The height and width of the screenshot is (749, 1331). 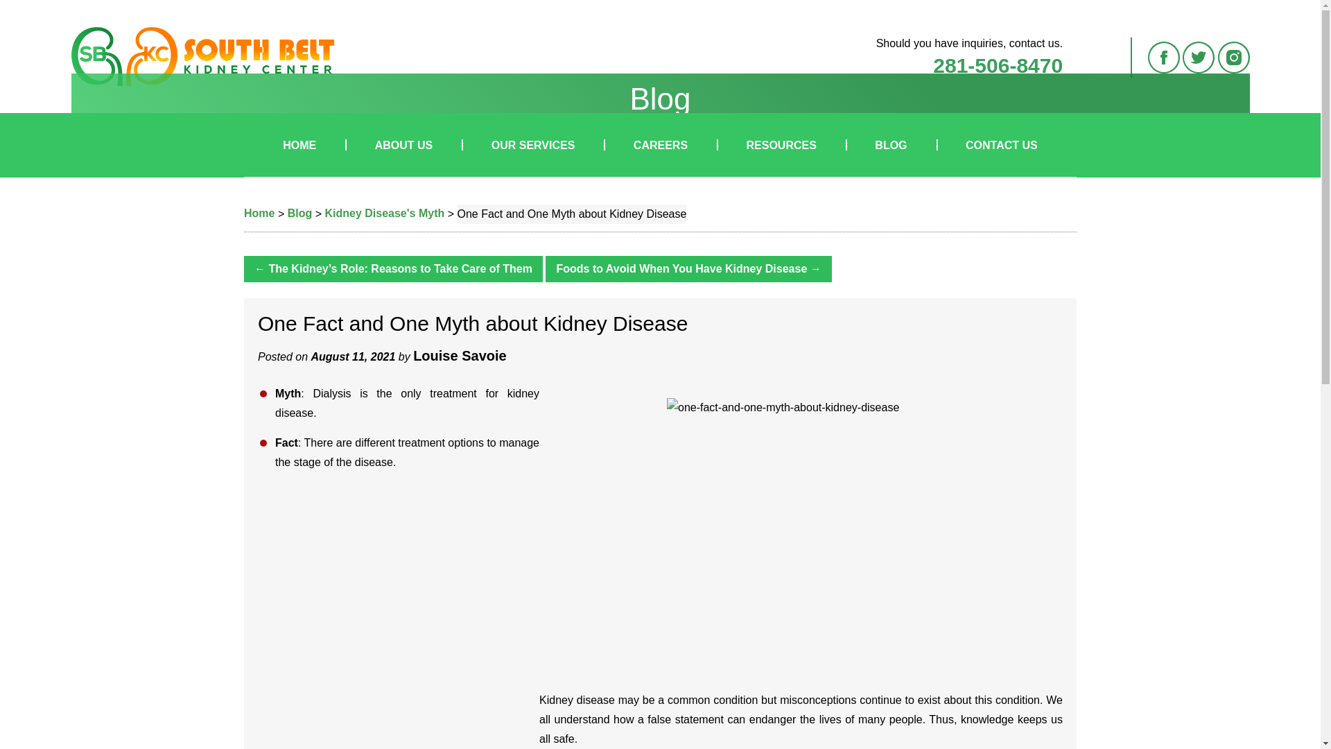 What do you see at coordinates (299, 214) in the screenshot?
I see `Go to Blog.` at bounding box center [299, 214].